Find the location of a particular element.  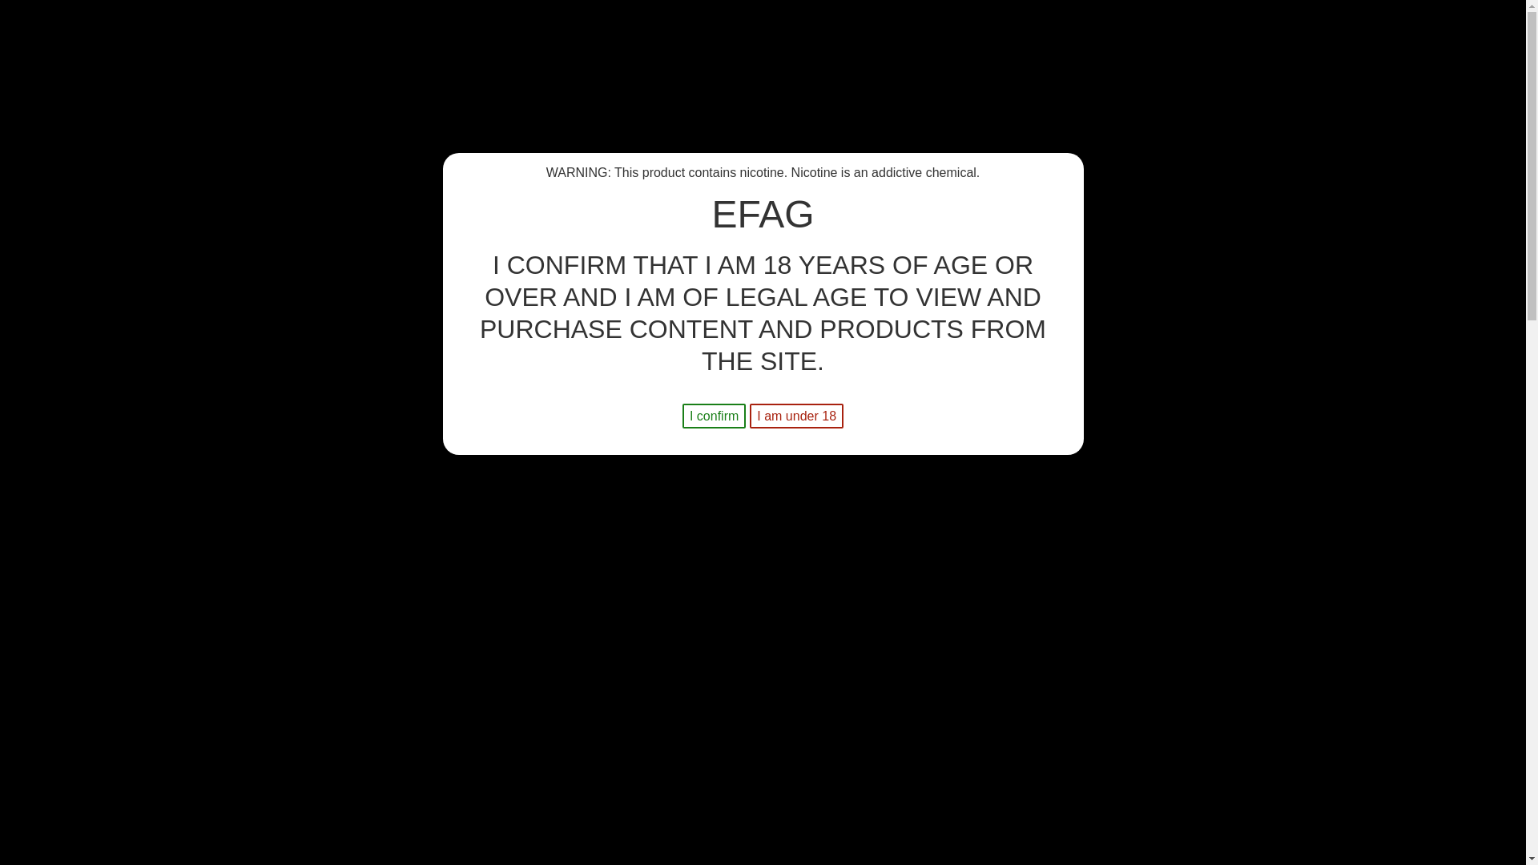

I am under 18 is located at coordinates (796, 416).